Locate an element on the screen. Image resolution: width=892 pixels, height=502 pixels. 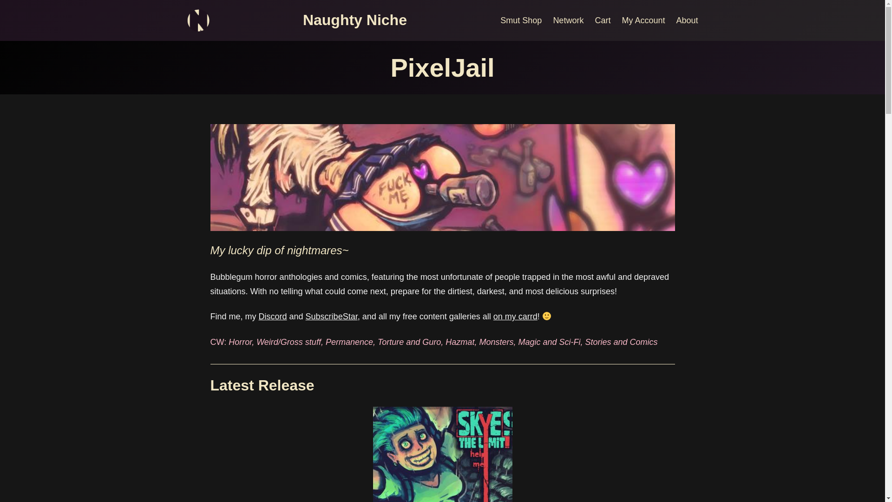
Discord is located at coordinates (273, 316).